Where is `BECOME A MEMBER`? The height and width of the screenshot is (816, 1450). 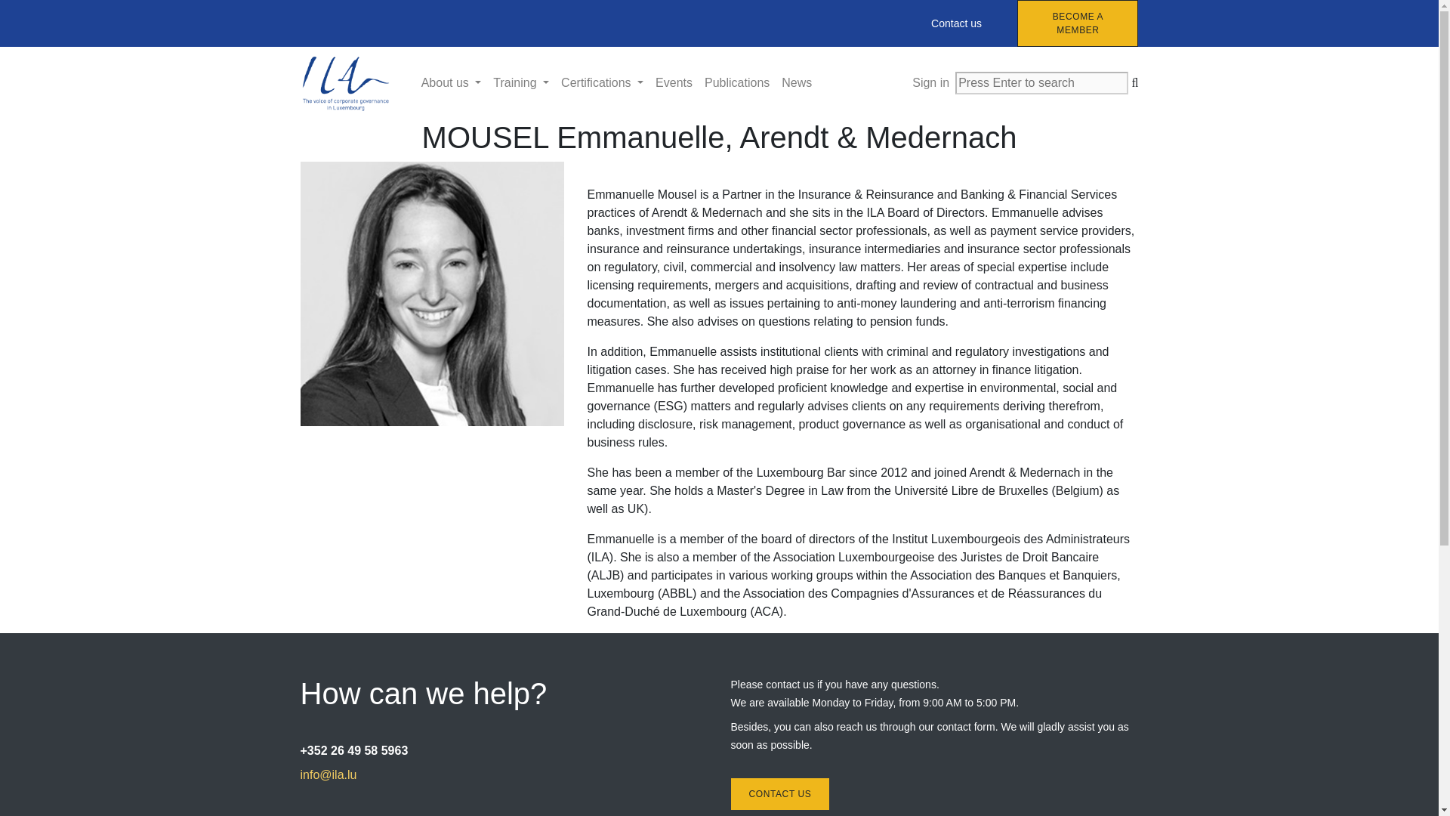 BECOME A MEMBER is located at coordinates (1078, 23).